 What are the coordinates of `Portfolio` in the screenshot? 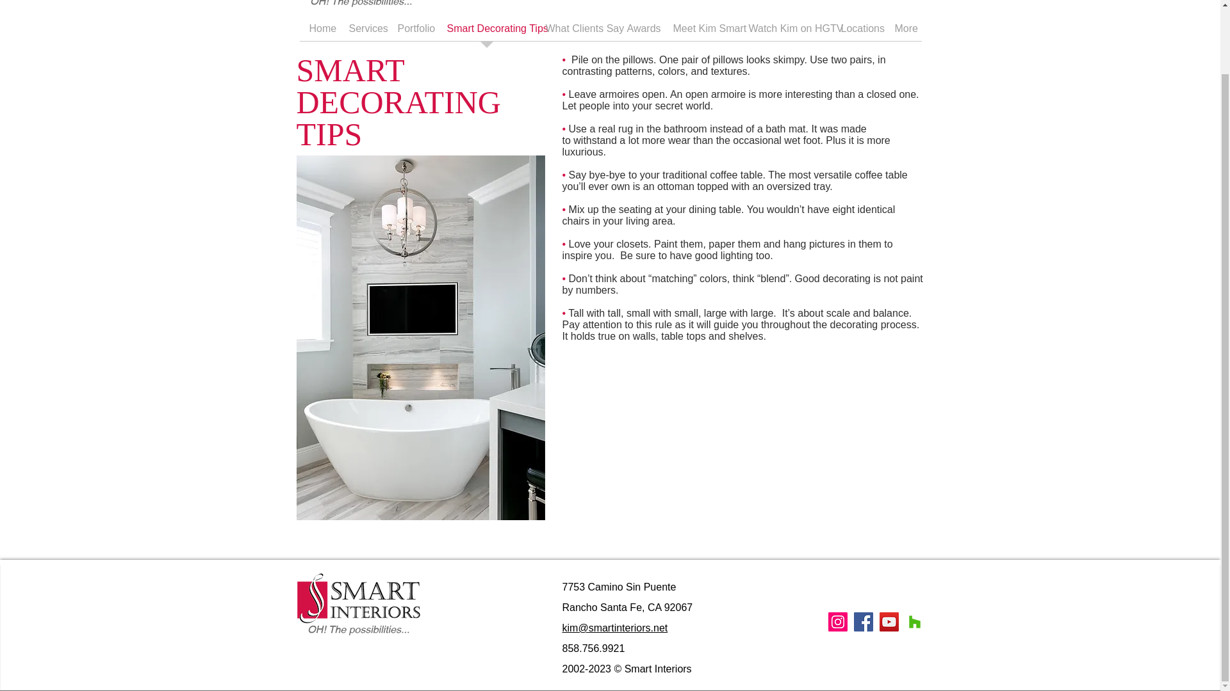 It's located at (413, 32).